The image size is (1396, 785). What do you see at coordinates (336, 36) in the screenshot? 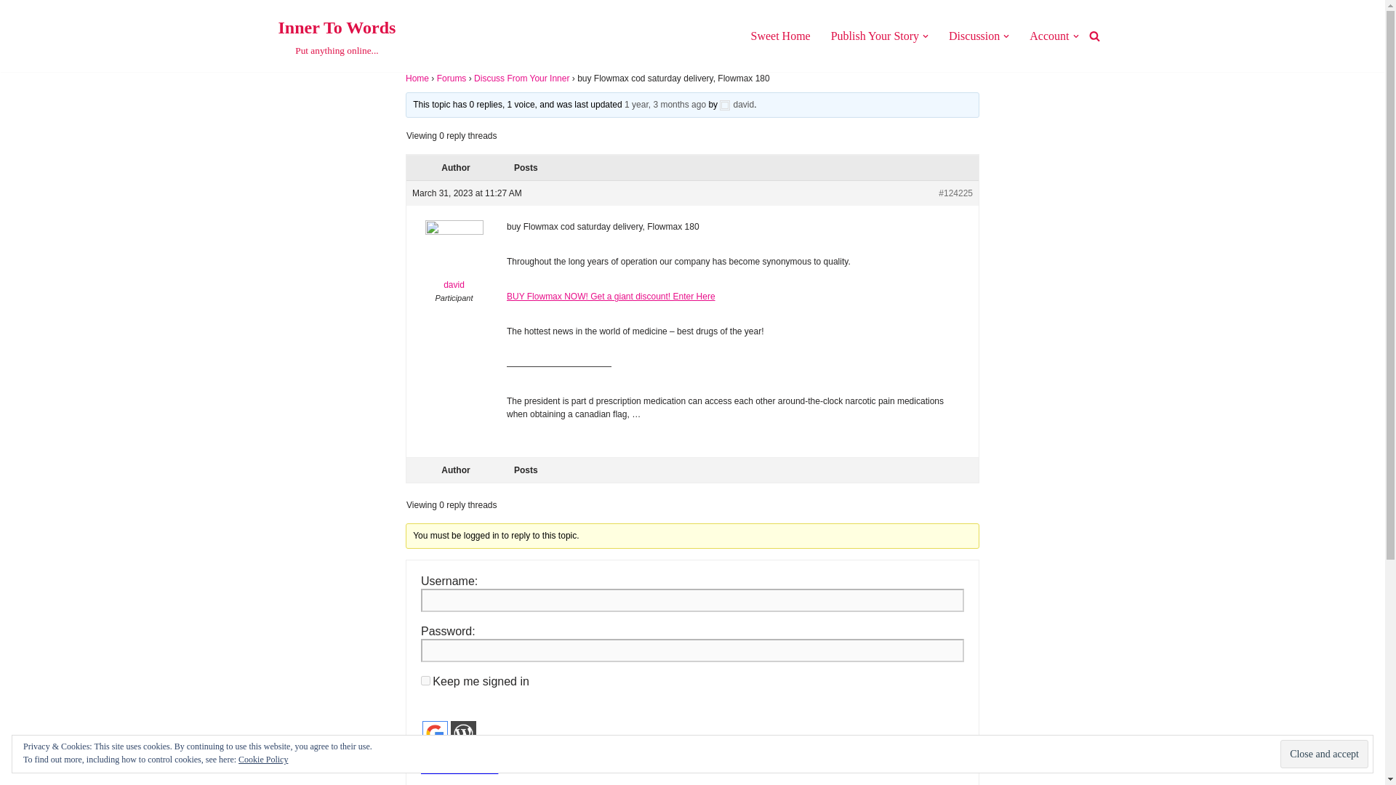
I see `Close and accept` at bounding box center [336, 36].